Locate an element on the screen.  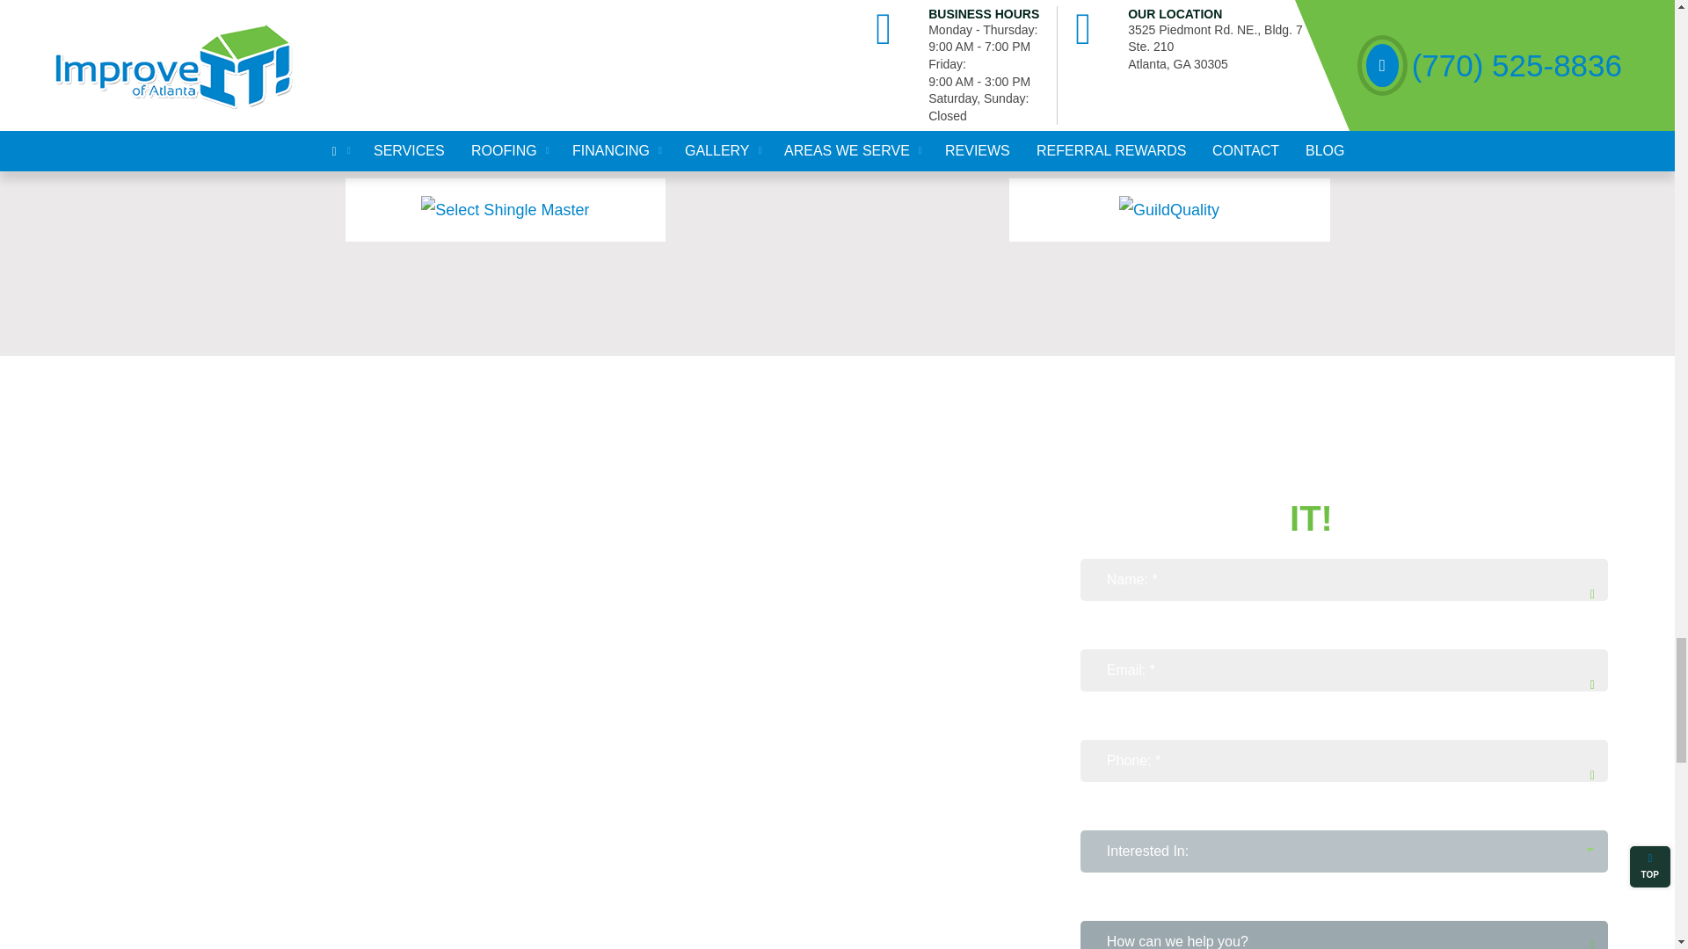
GuildQuality is located at coordinates (1168, 209).